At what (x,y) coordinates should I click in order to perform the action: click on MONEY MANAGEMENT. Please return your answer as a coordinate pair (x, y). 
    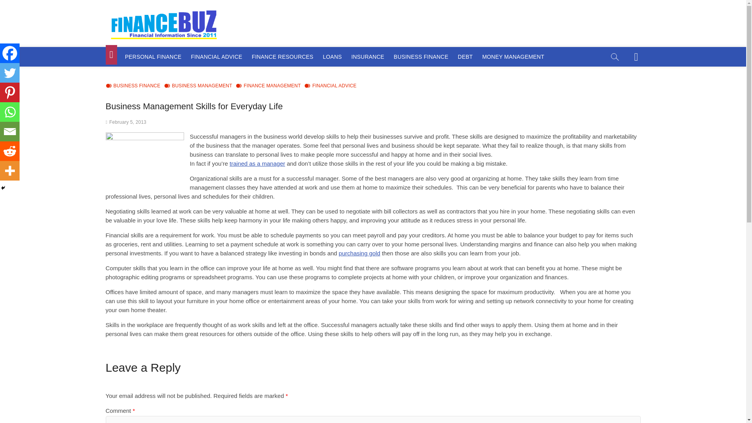
    Looking at the image, I should click on (513, 56).